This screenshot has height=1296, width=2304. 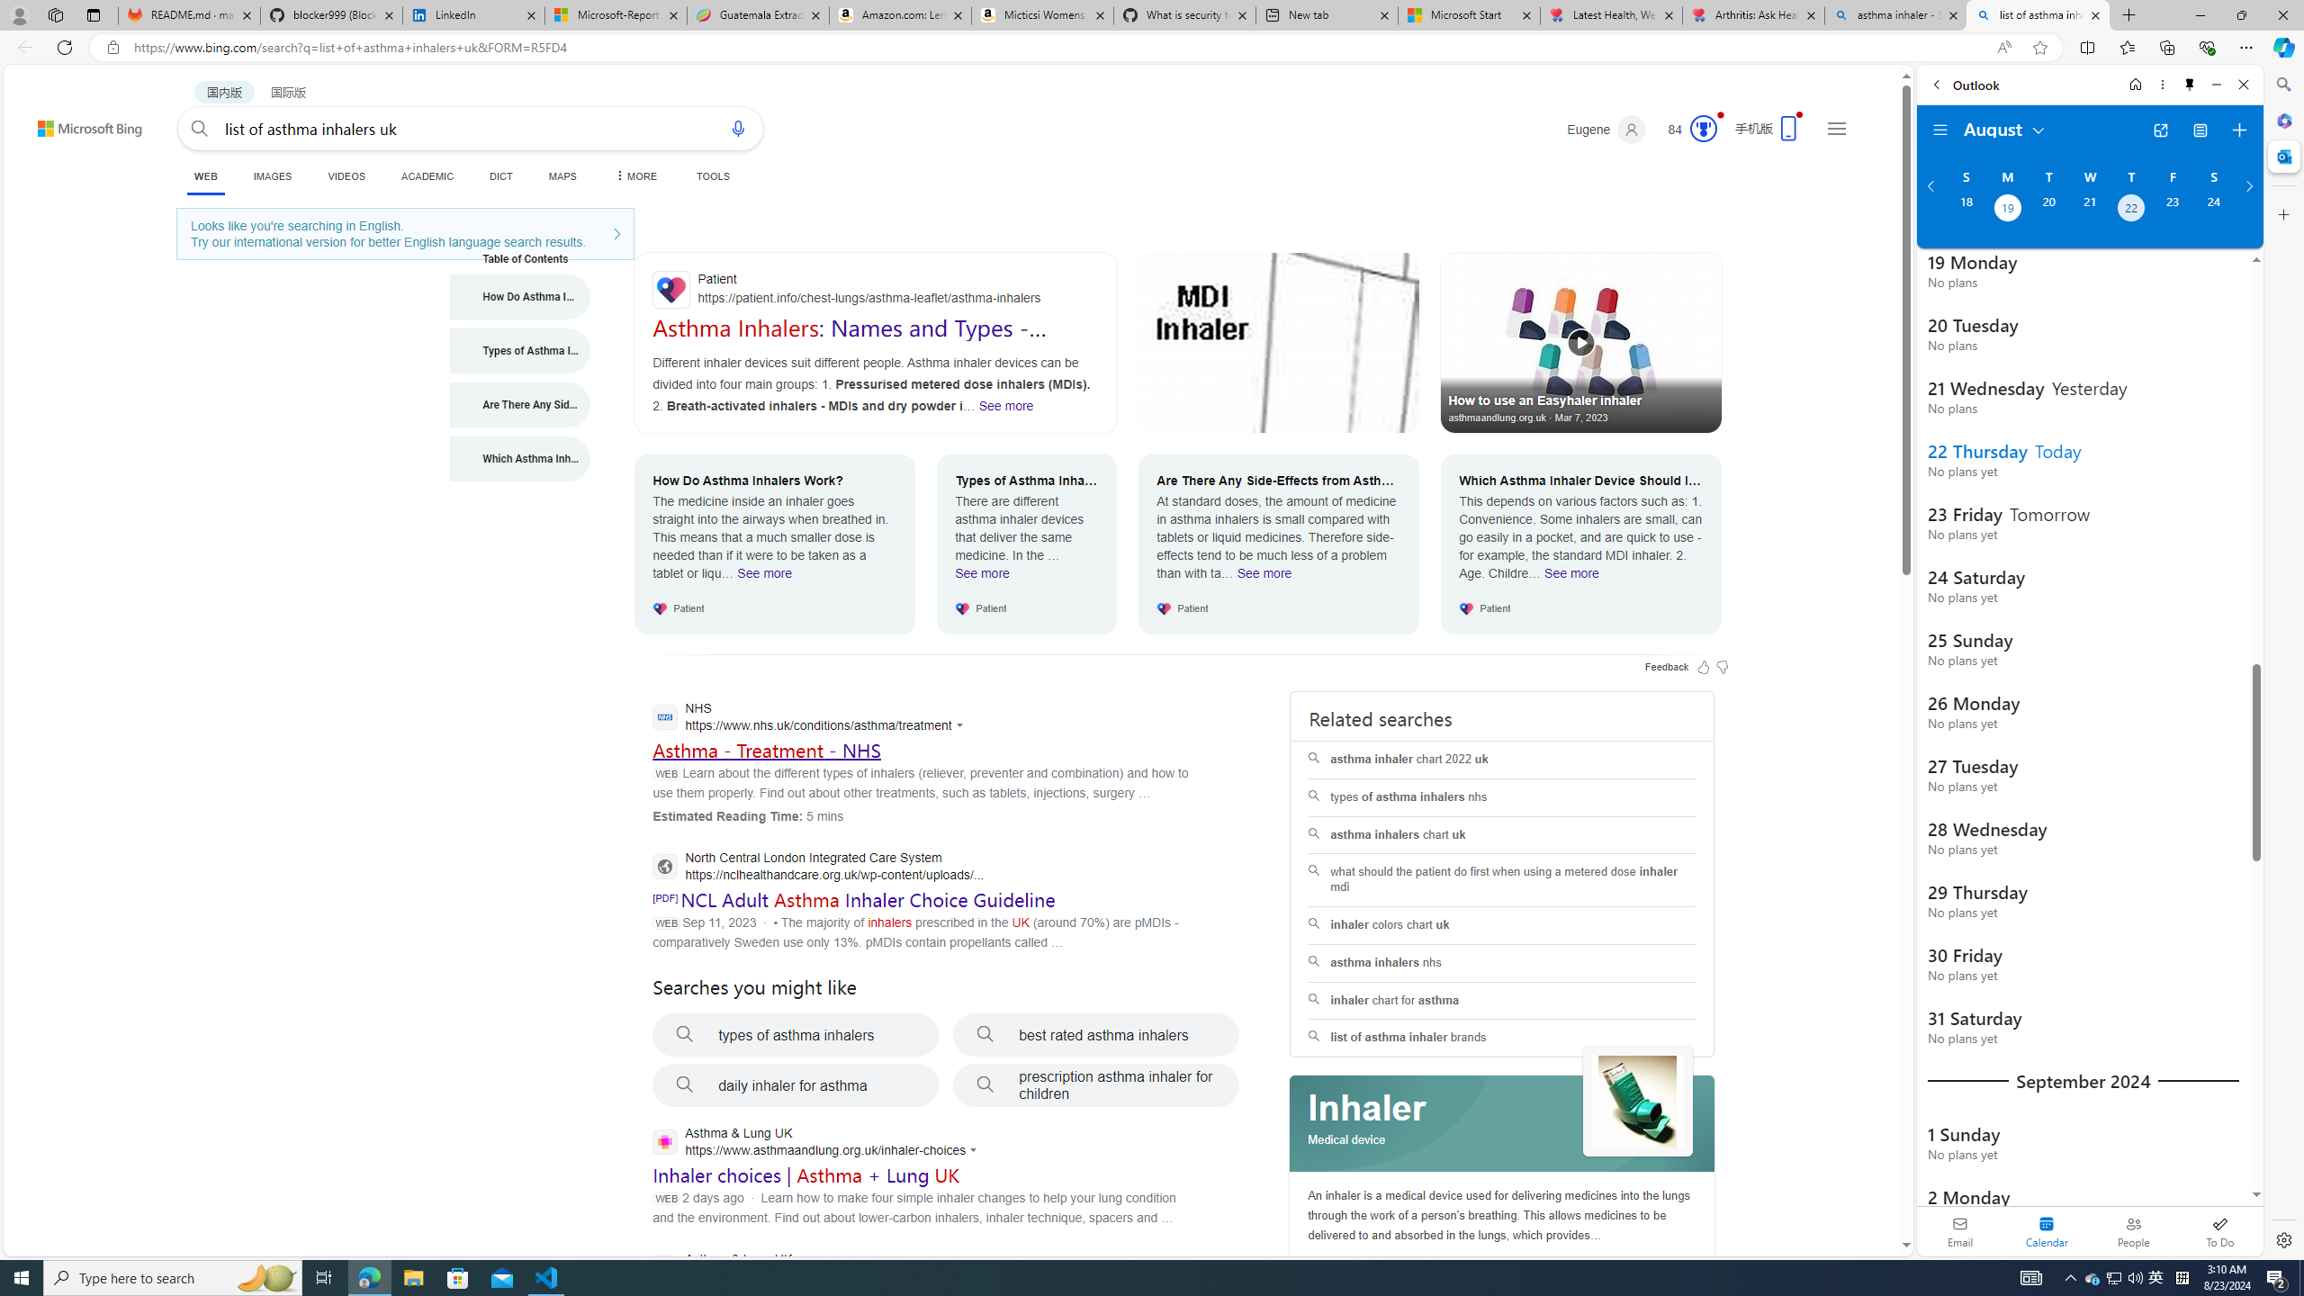 I want to click on Folder navigation, so click(x=1940, y=130).